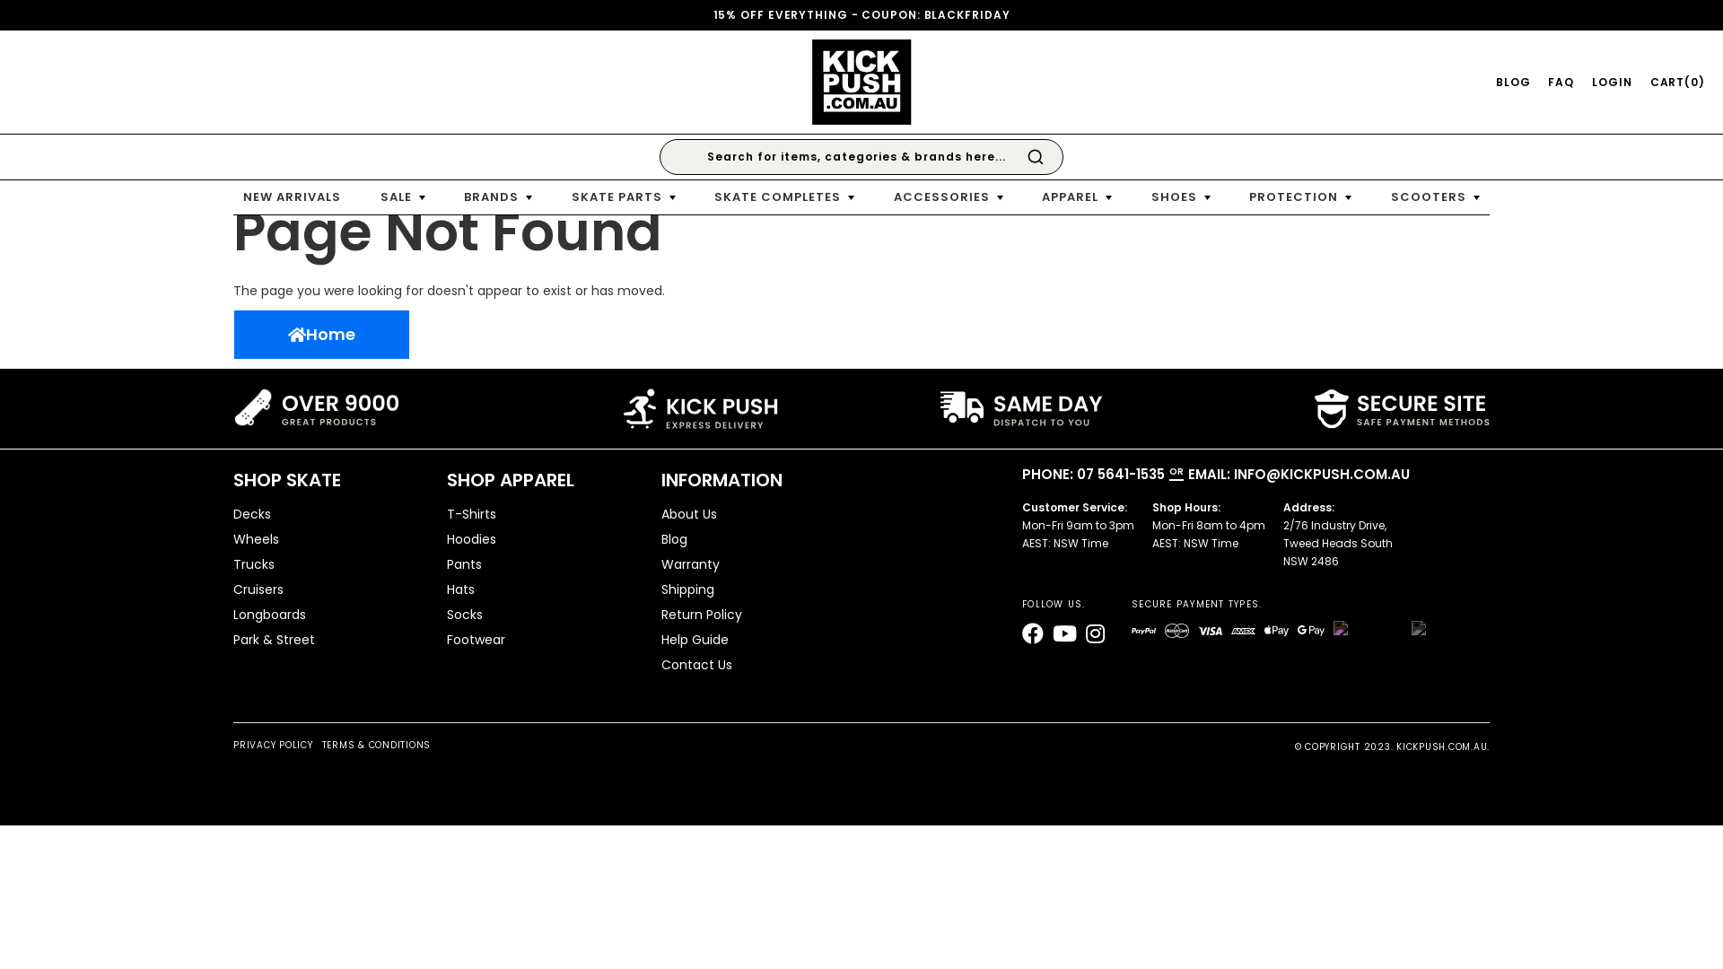  I want to click on ACCESSORIES, so click(949, 197).